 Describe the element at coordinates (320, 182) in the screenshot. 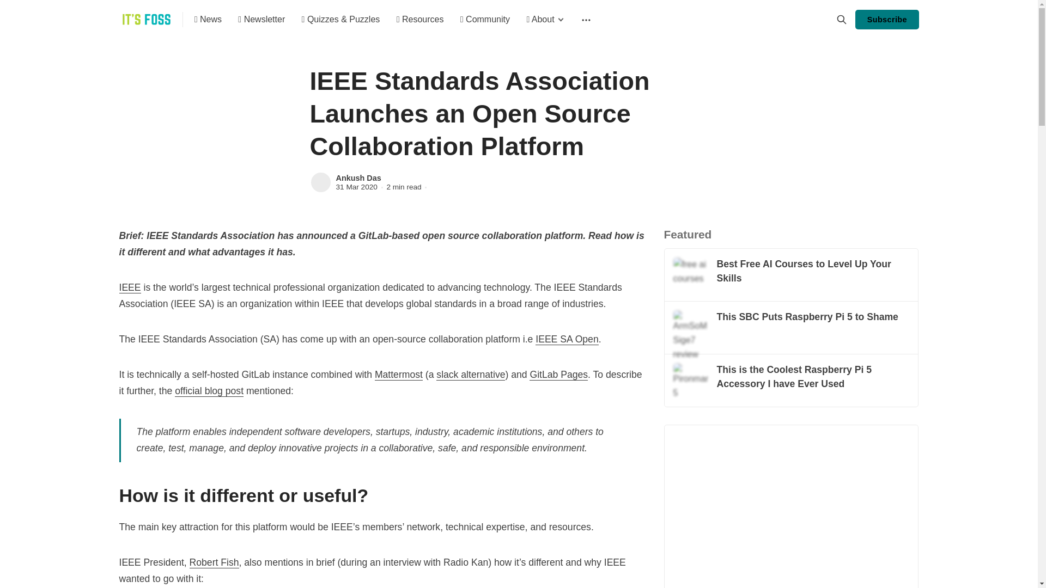

I see `Ankush Das` at that location.